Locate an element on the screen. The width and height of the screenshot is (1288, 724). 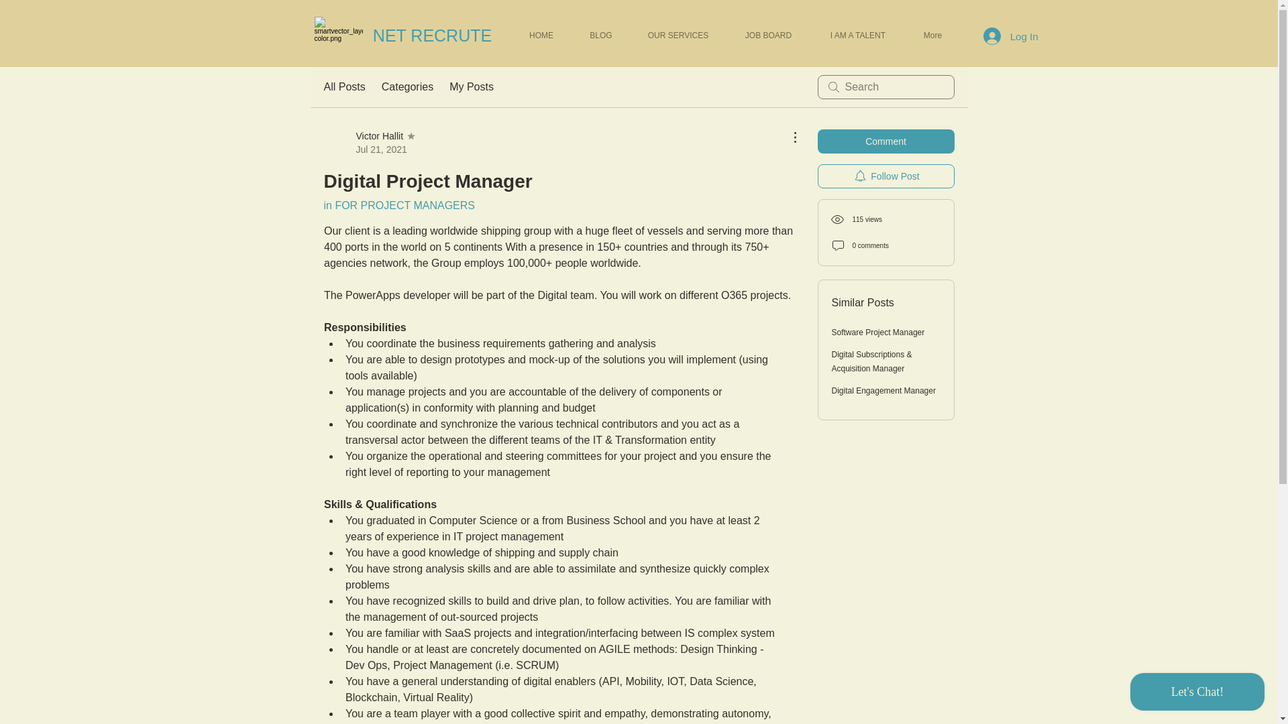
All Posts is located at coordinates (1010, 36).